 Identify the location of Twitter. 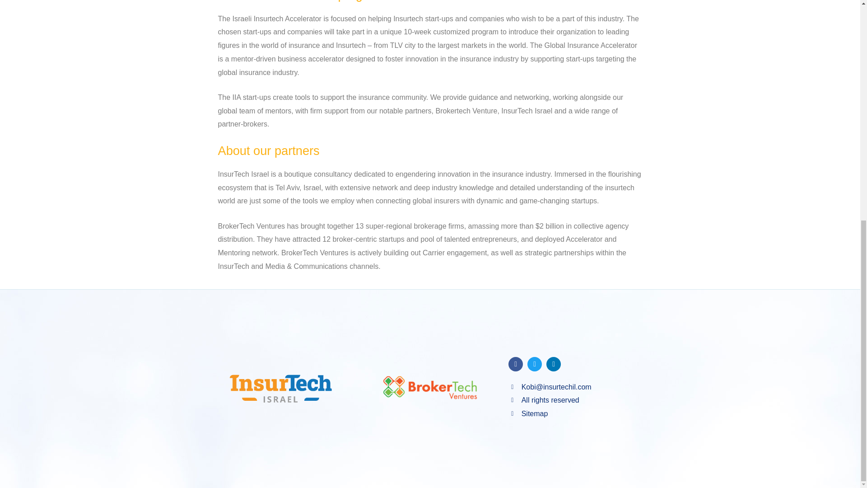
(535, 364).